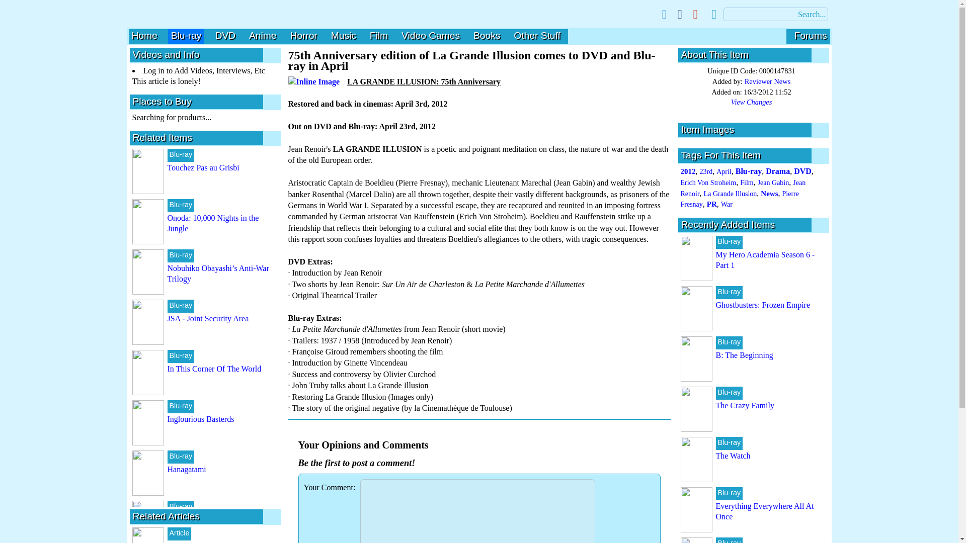  I want to click on Horror, so click(303, 35).